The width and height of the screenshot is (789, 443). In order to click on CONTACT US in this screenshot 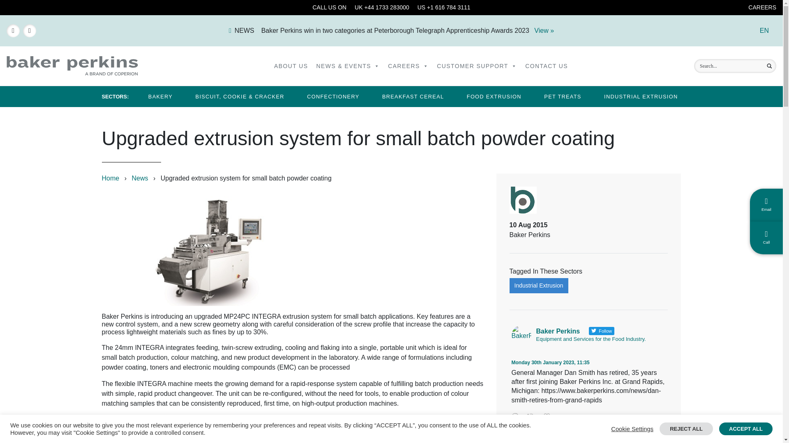, I will do `click(547, 66)`.